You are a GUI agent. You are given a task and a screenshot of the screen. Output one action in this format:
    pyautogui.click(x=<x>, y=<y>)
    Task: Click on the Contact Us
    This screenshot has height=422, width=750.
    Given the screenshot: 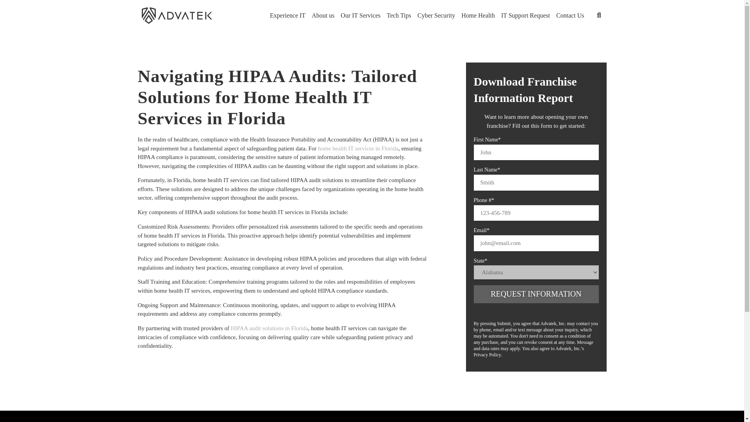 What is the action you would take?
    pyautogui.click(x=570, y=16)
    